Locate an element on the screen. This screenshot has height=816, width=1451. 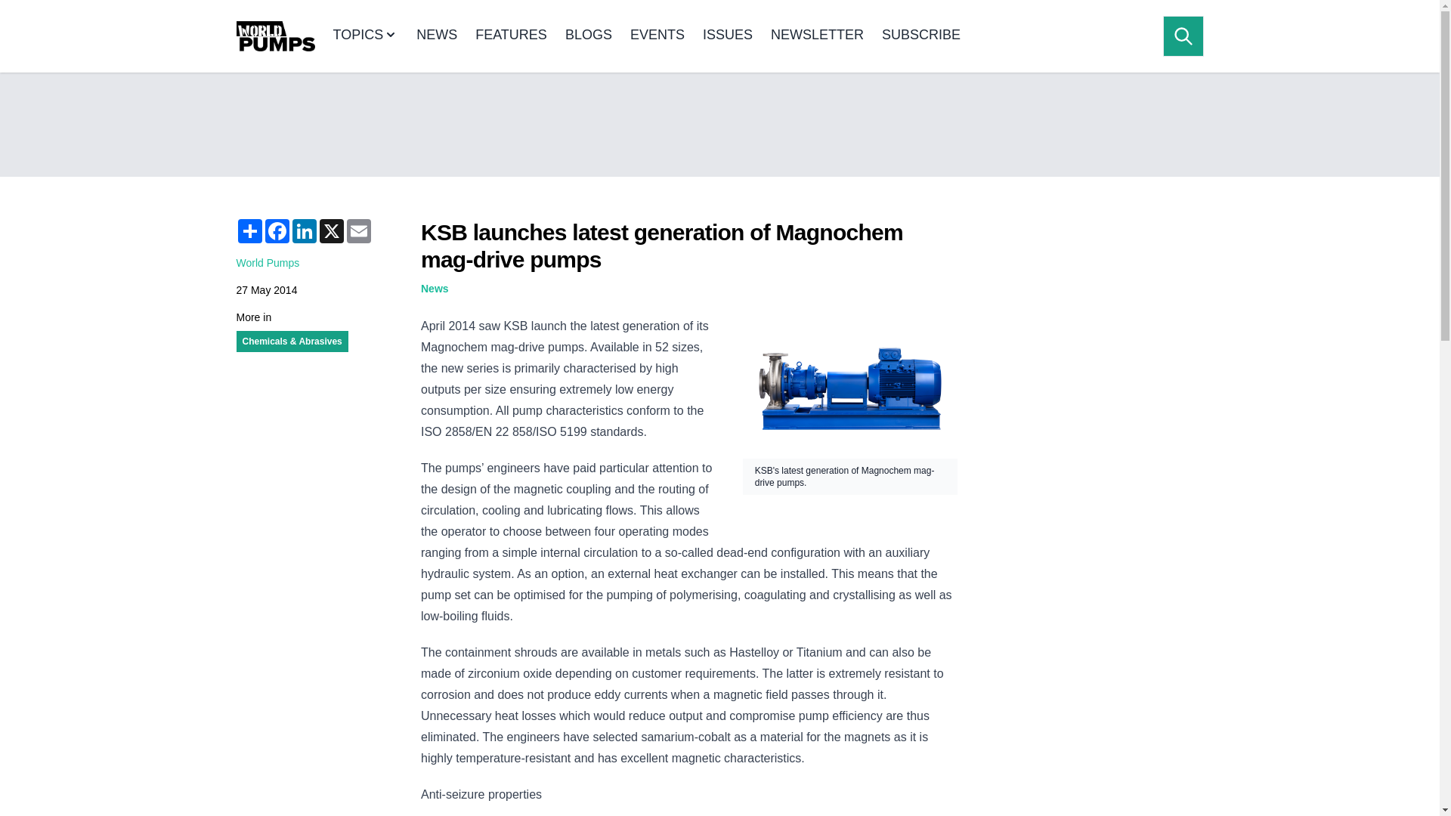
TOPICS is located at coordinates (364, 36).